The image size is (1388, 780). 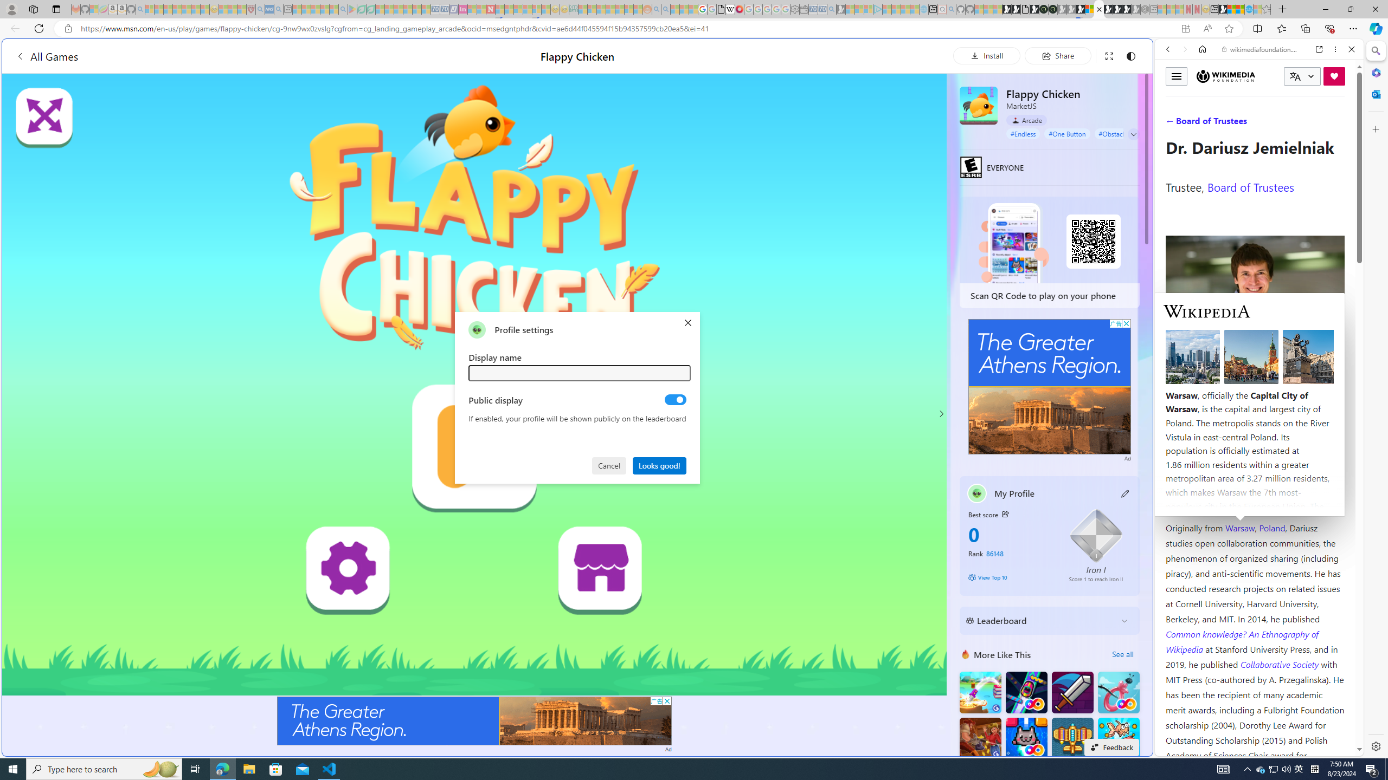 I want to click on Class: button, so click(x=1005, y=513).